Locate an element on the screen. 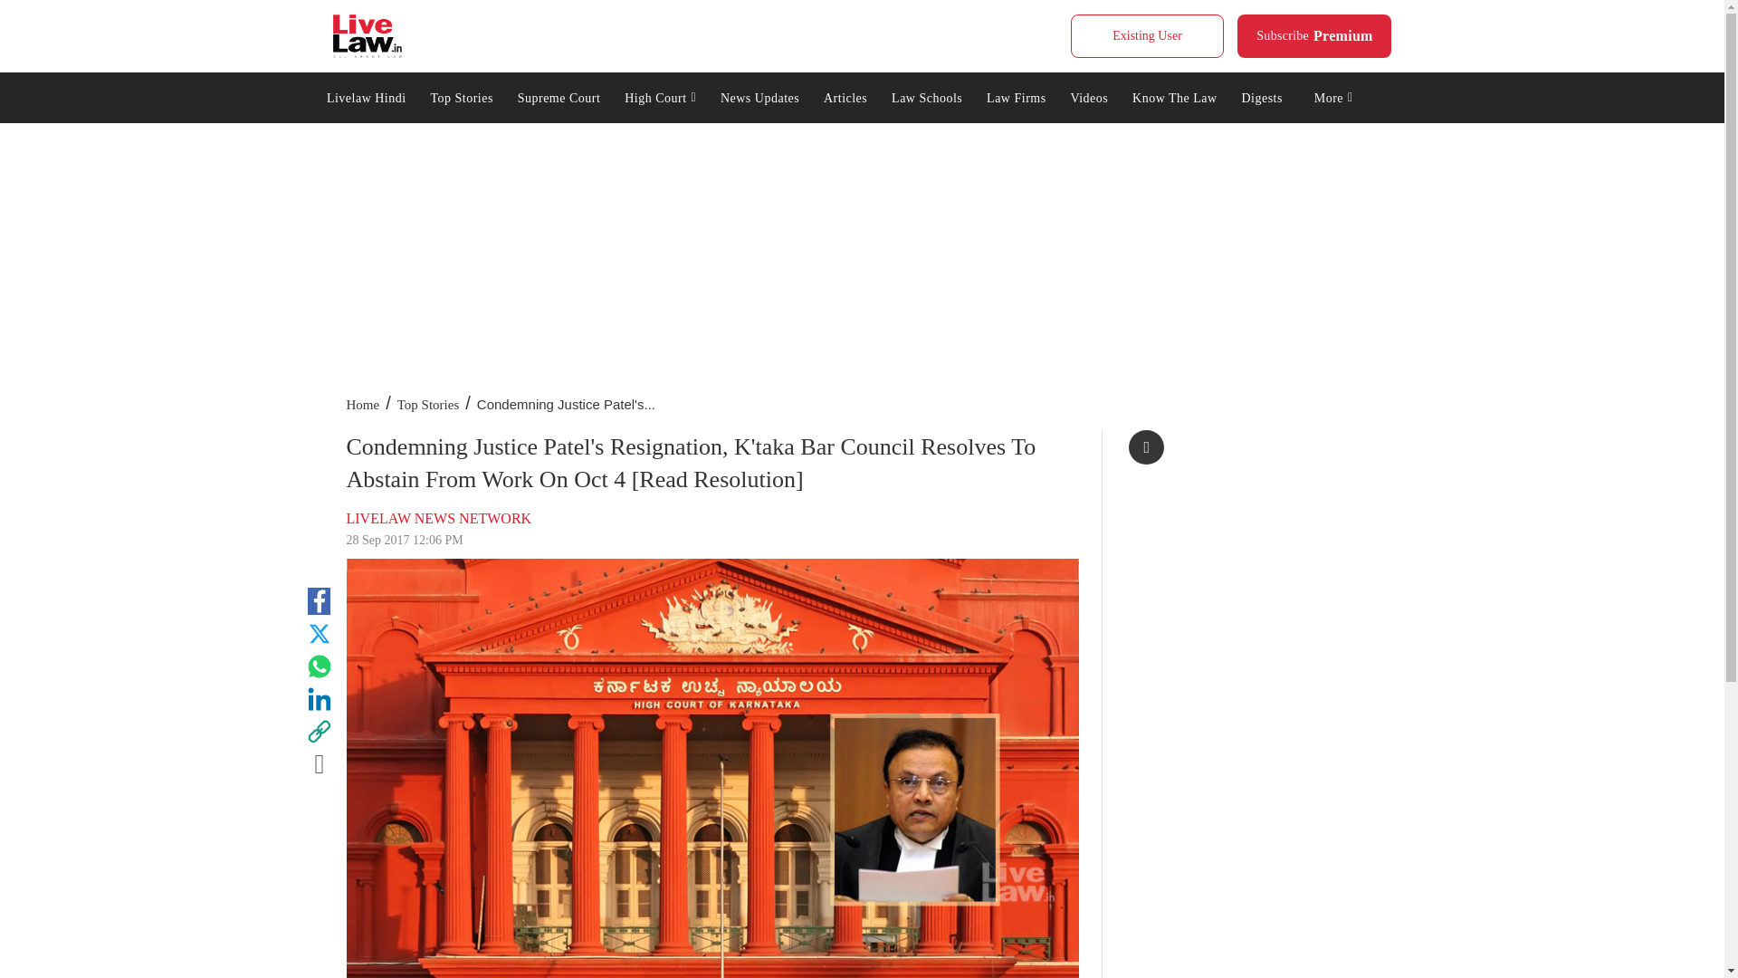 Image resolution: width=1738 pixels, height=978 pixels. Supreme Court is located at coordinates (661, 96).